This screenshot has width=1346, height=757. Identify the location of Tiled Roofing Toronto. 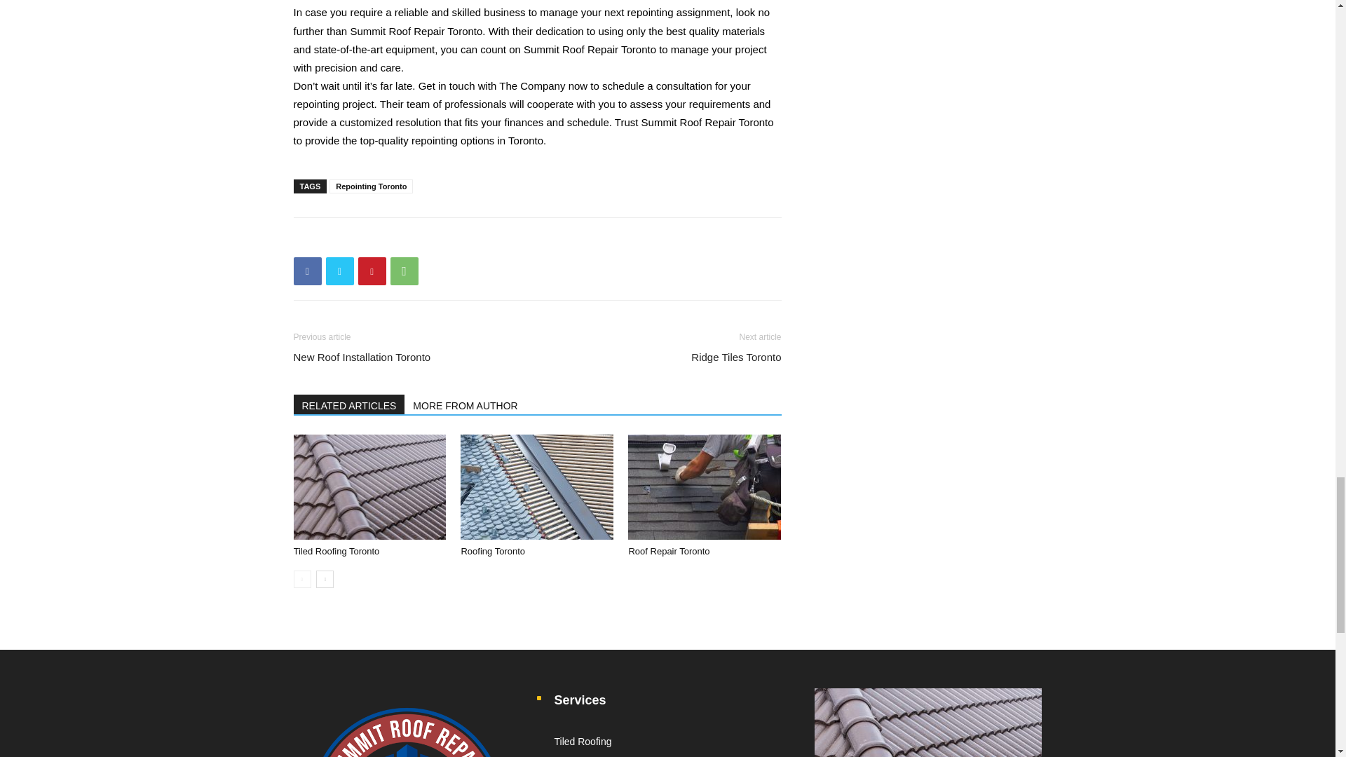
(369, 486).